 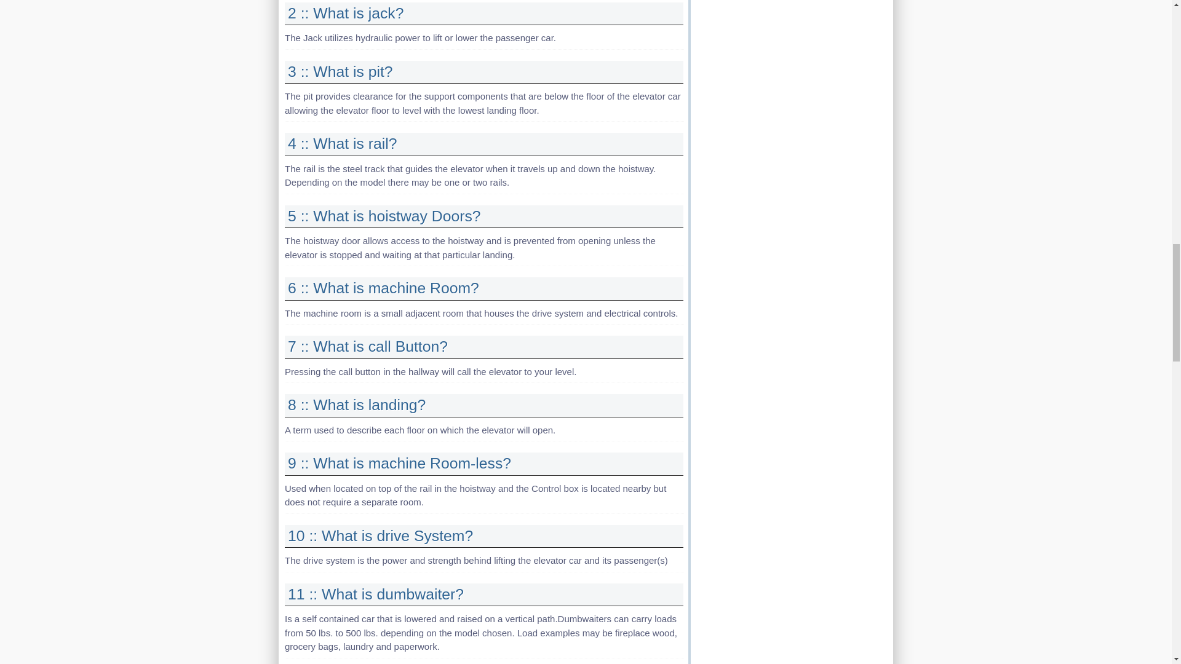 What do you see at coordinates (380, 535) in the screenshot?
I see `View all Answers` at bounding box center [380, 535].